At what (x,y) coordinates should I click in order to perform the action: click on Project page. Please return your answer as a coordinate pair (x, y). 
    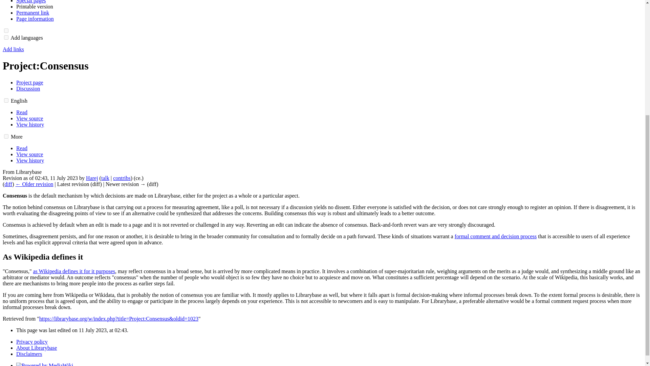
    Looking at the image, I should click on (30, 82).